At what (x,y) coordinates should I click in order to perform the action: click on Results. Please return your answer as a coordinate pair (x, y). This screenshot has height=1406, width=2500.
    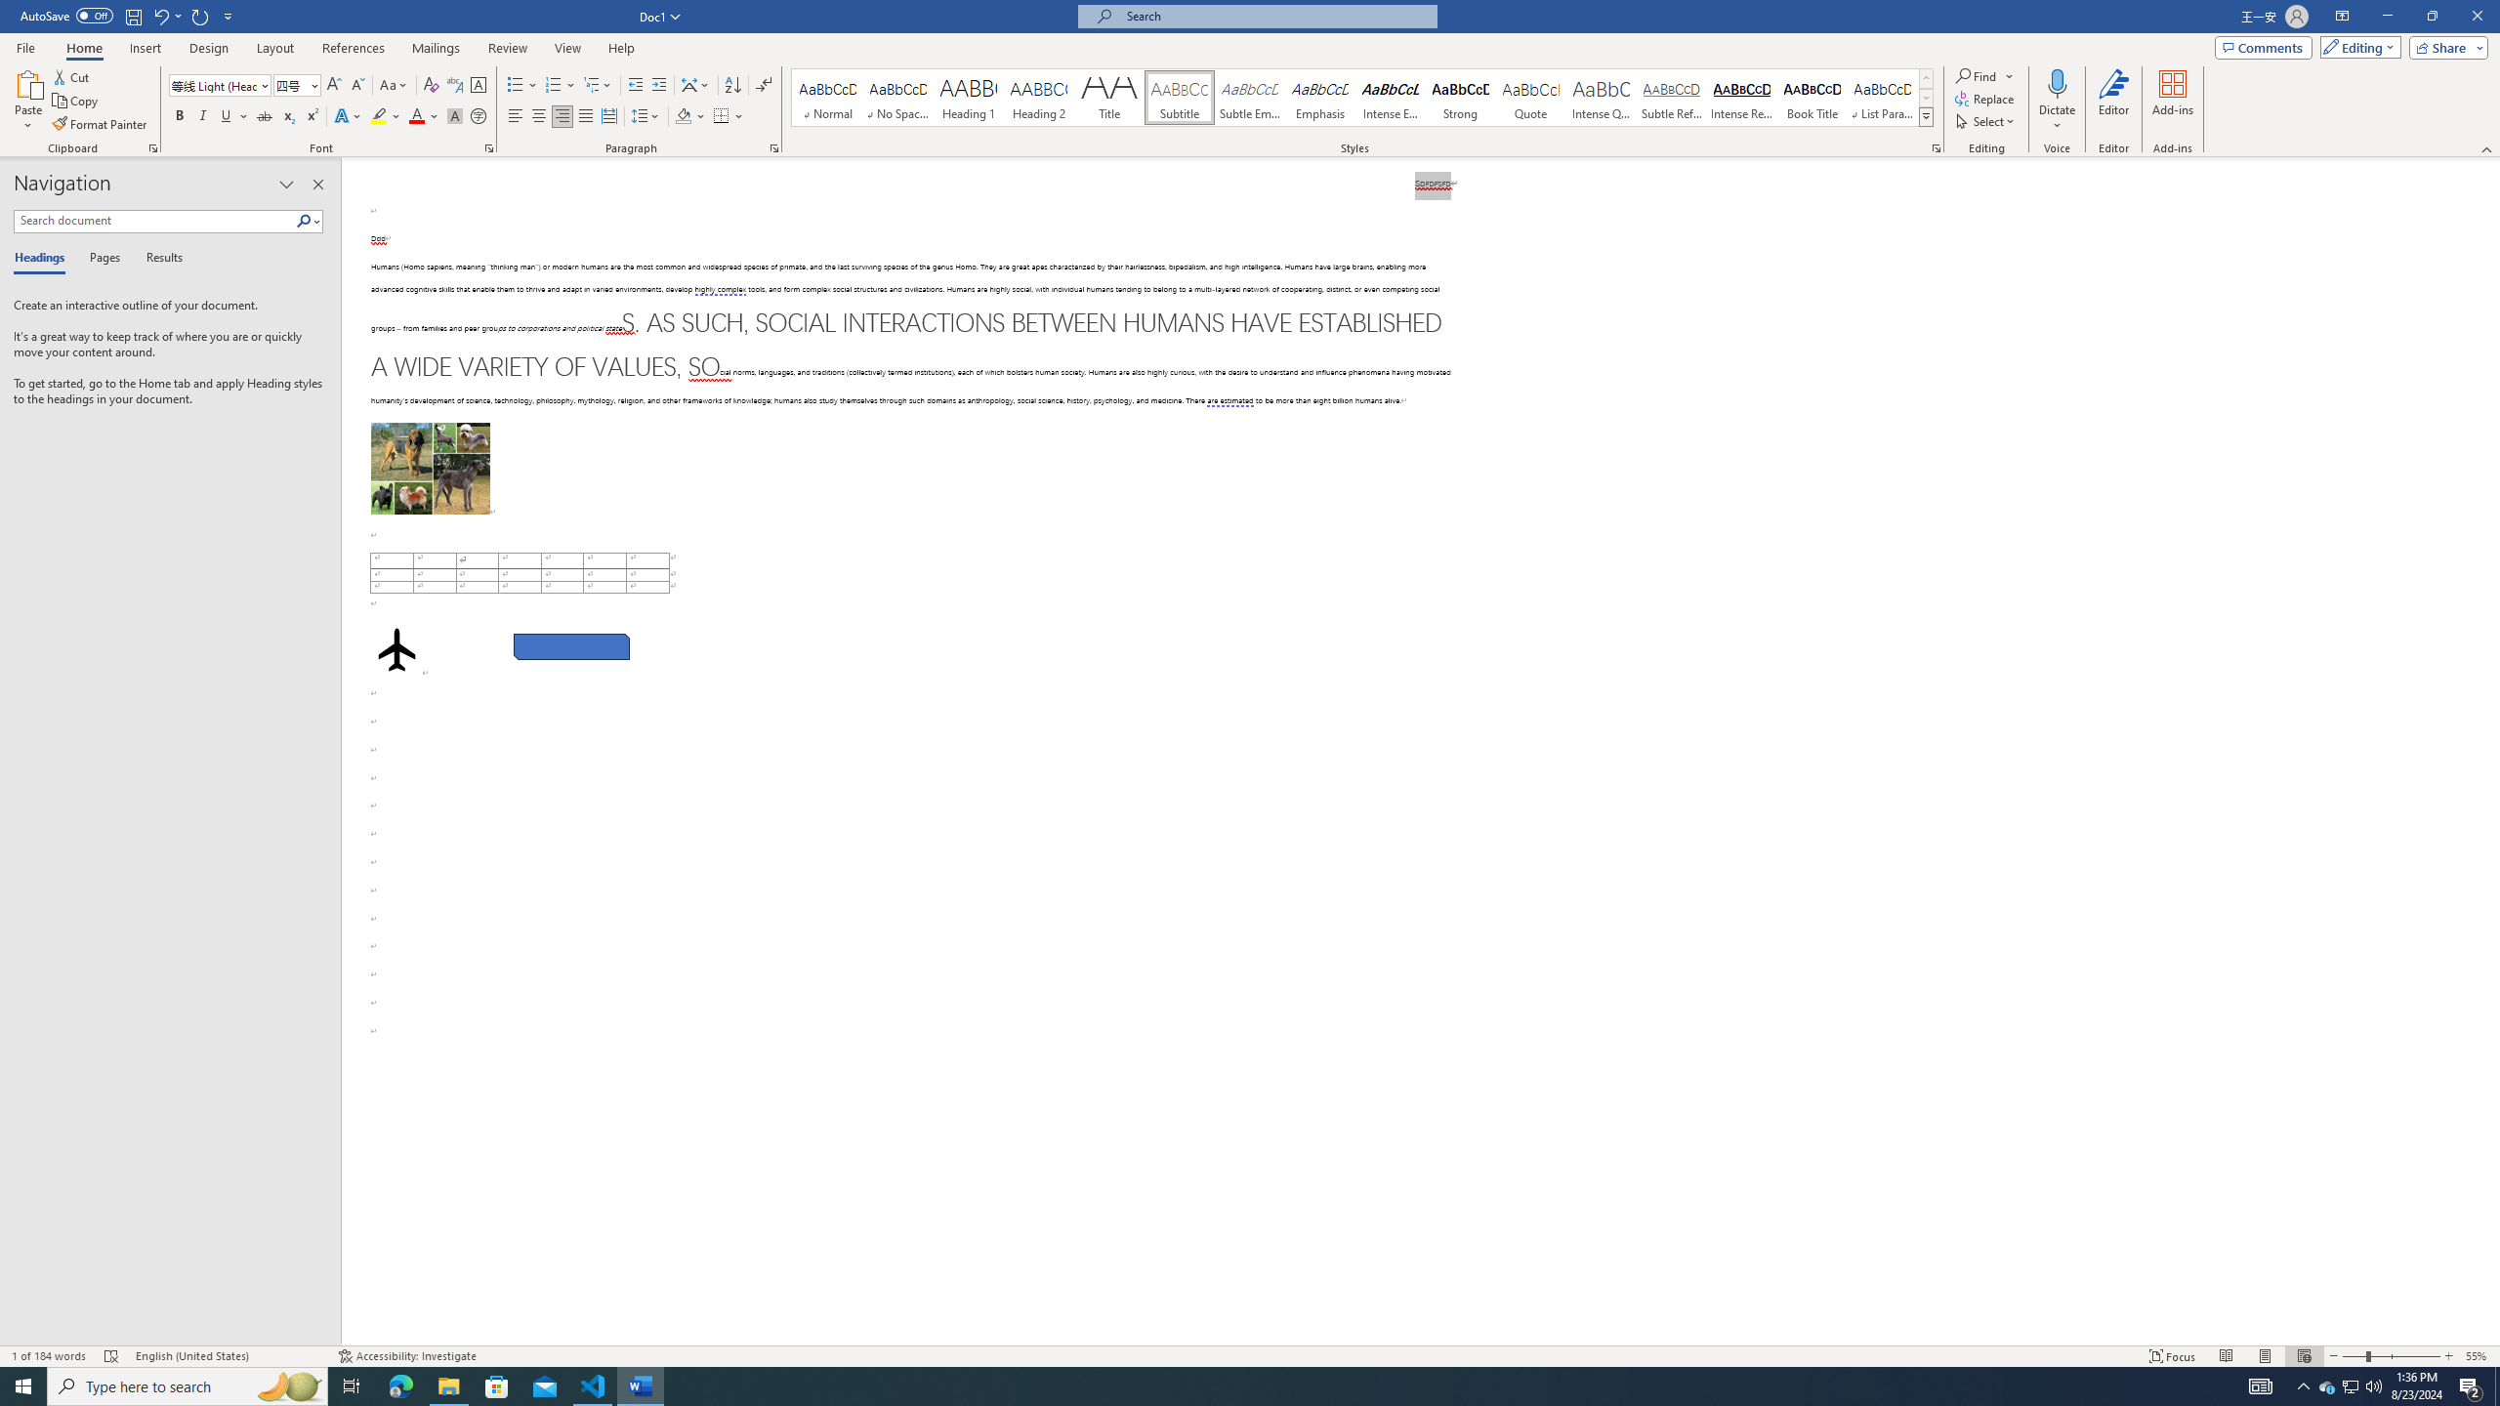
    Looking at the image, I should click on (157, 259).